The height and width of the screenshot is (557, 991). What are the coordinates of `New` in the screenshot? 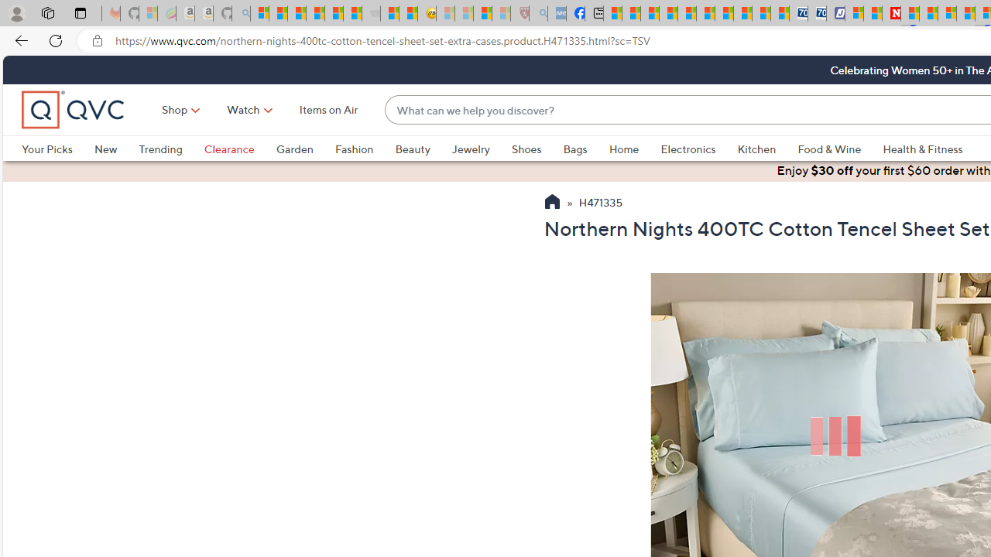 It's located at (105, 149).